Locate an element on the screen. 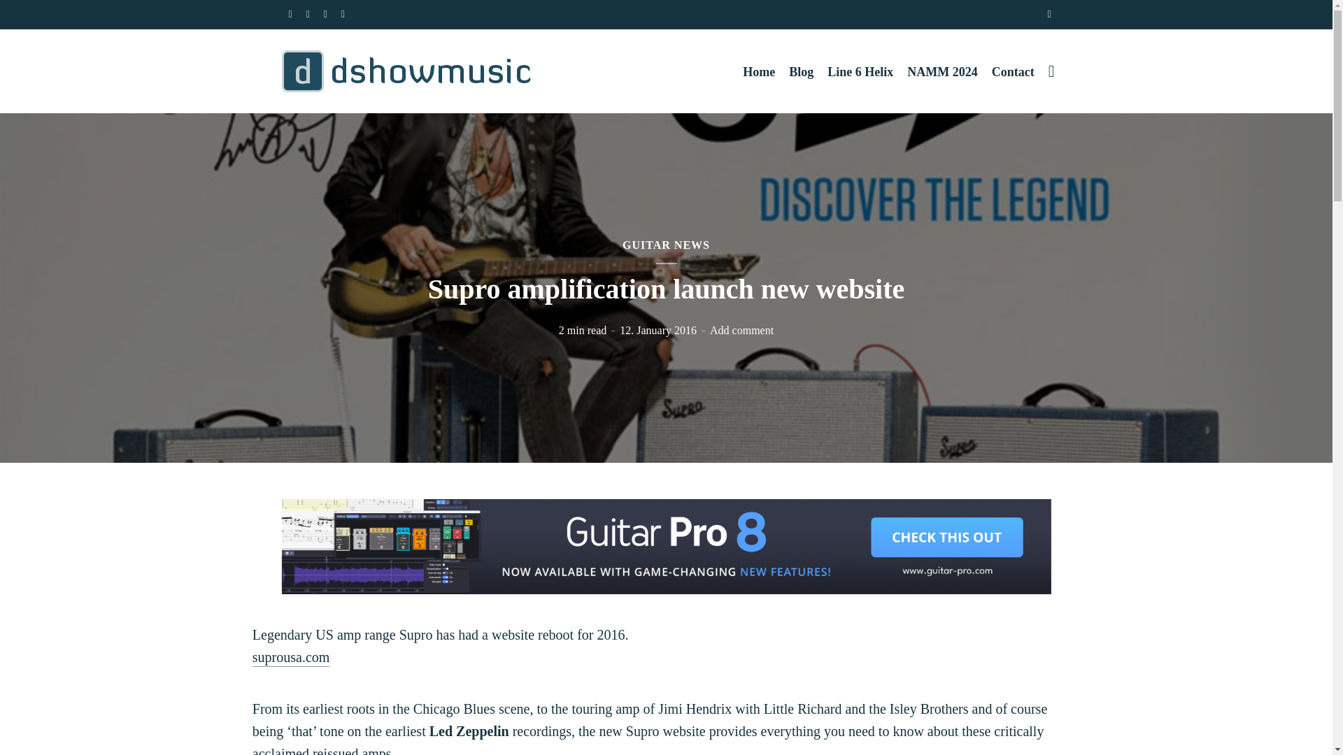  Add comment is located at coordinates (741, 330).